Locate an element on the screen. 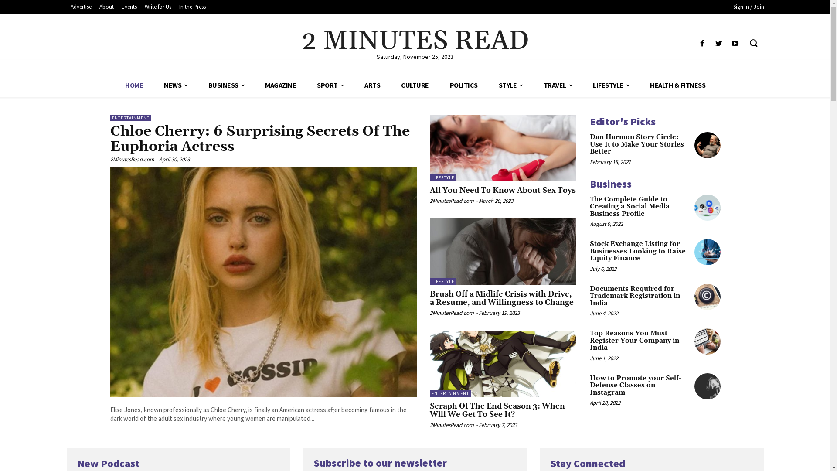 This screenshot has width=837, height=471. How to Promote your Self-Defense Classes on Instagram is located at coordinates (635, 386).